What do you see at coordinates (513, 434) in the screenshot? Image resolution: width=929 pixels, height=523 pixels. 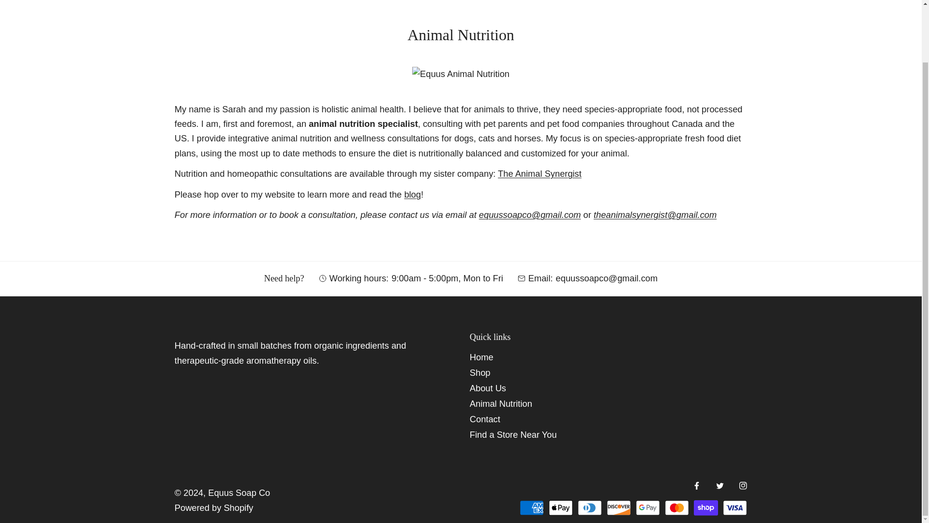 I see `Find a Store Near You` at bounding box center [513, 434].